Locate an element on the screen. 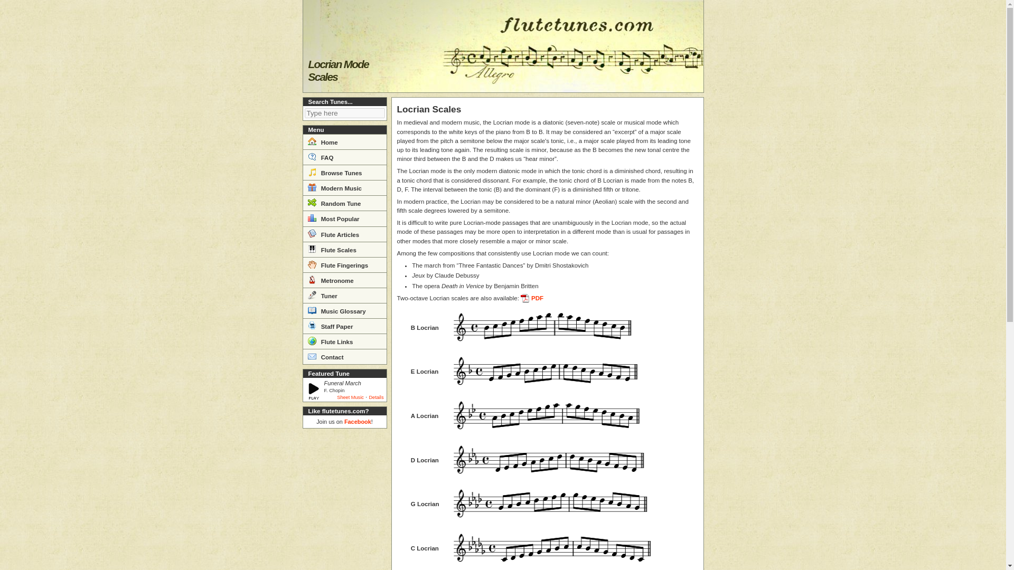 The width and height of the screenshot is (1014, 570). Flute Scales is located at coordinates (344, 249).